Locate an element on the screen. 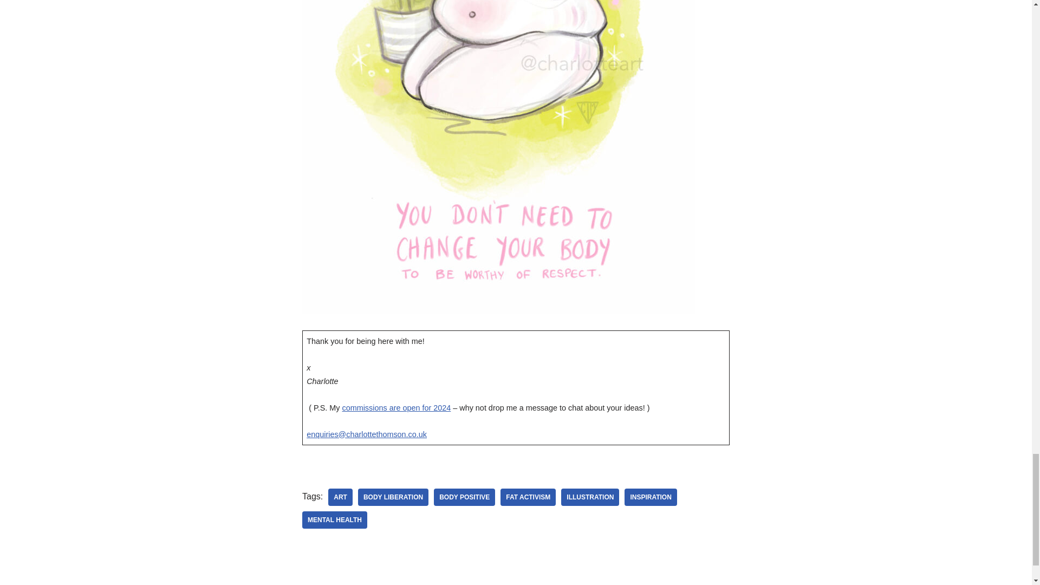  illustration is located at coordinates (590, 497).